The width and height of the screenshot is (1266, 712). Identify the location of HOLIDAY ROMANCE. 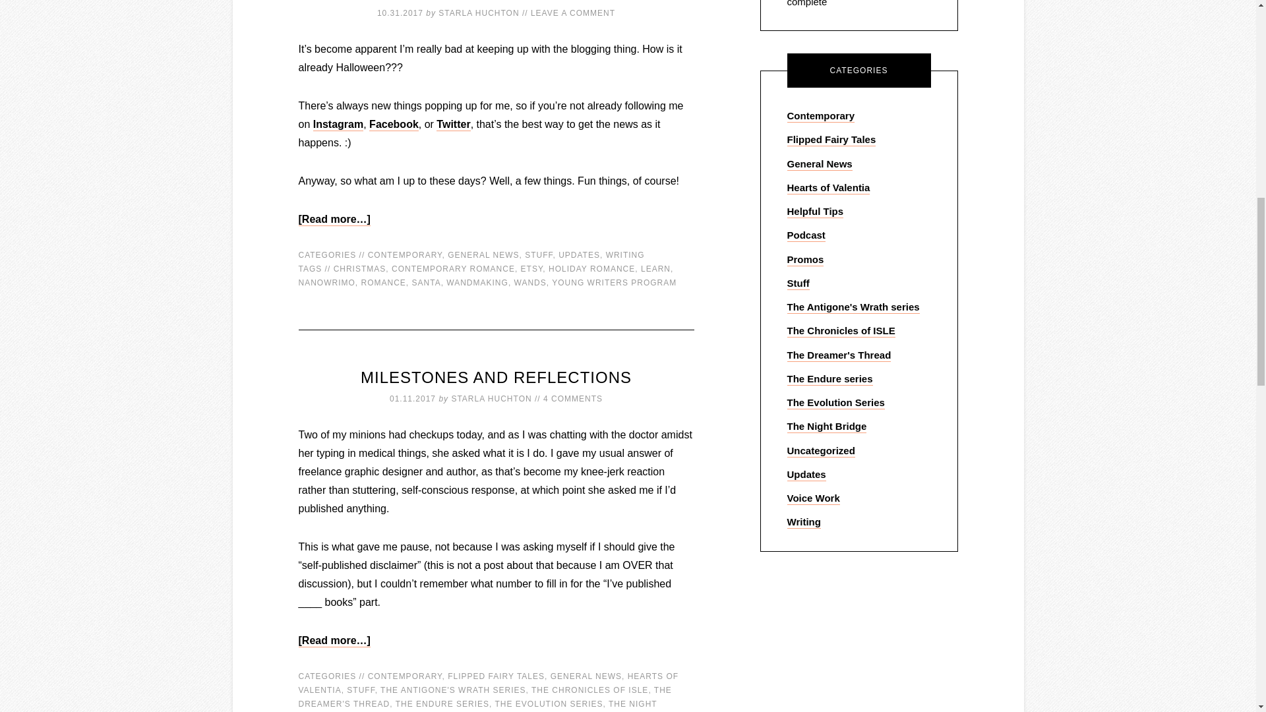
(591, 268).